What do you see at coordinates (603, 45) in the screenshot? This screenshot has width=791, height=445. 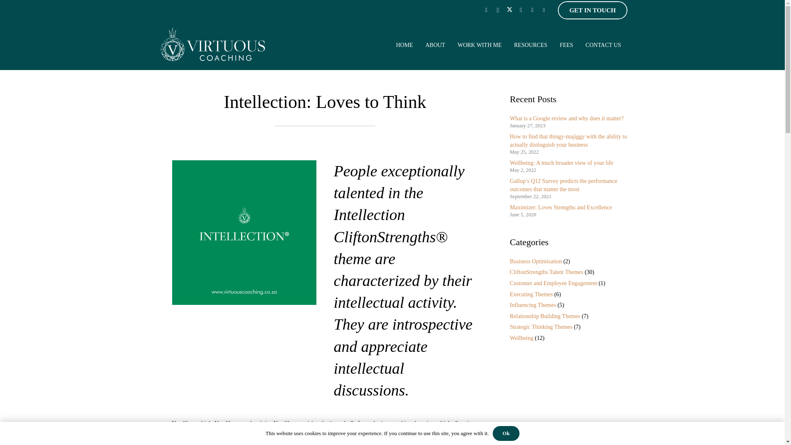 I see `CONTACT US` at bounding box center [603, 45].